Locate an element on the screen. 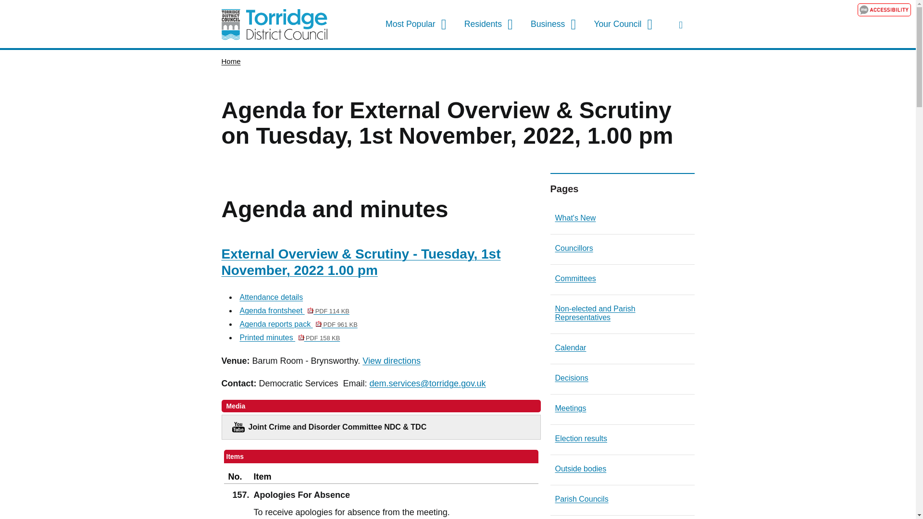 This screenshot has height=519, width=923. Link to agenda frontsheet pdf file is located at coordinates (294, 311).